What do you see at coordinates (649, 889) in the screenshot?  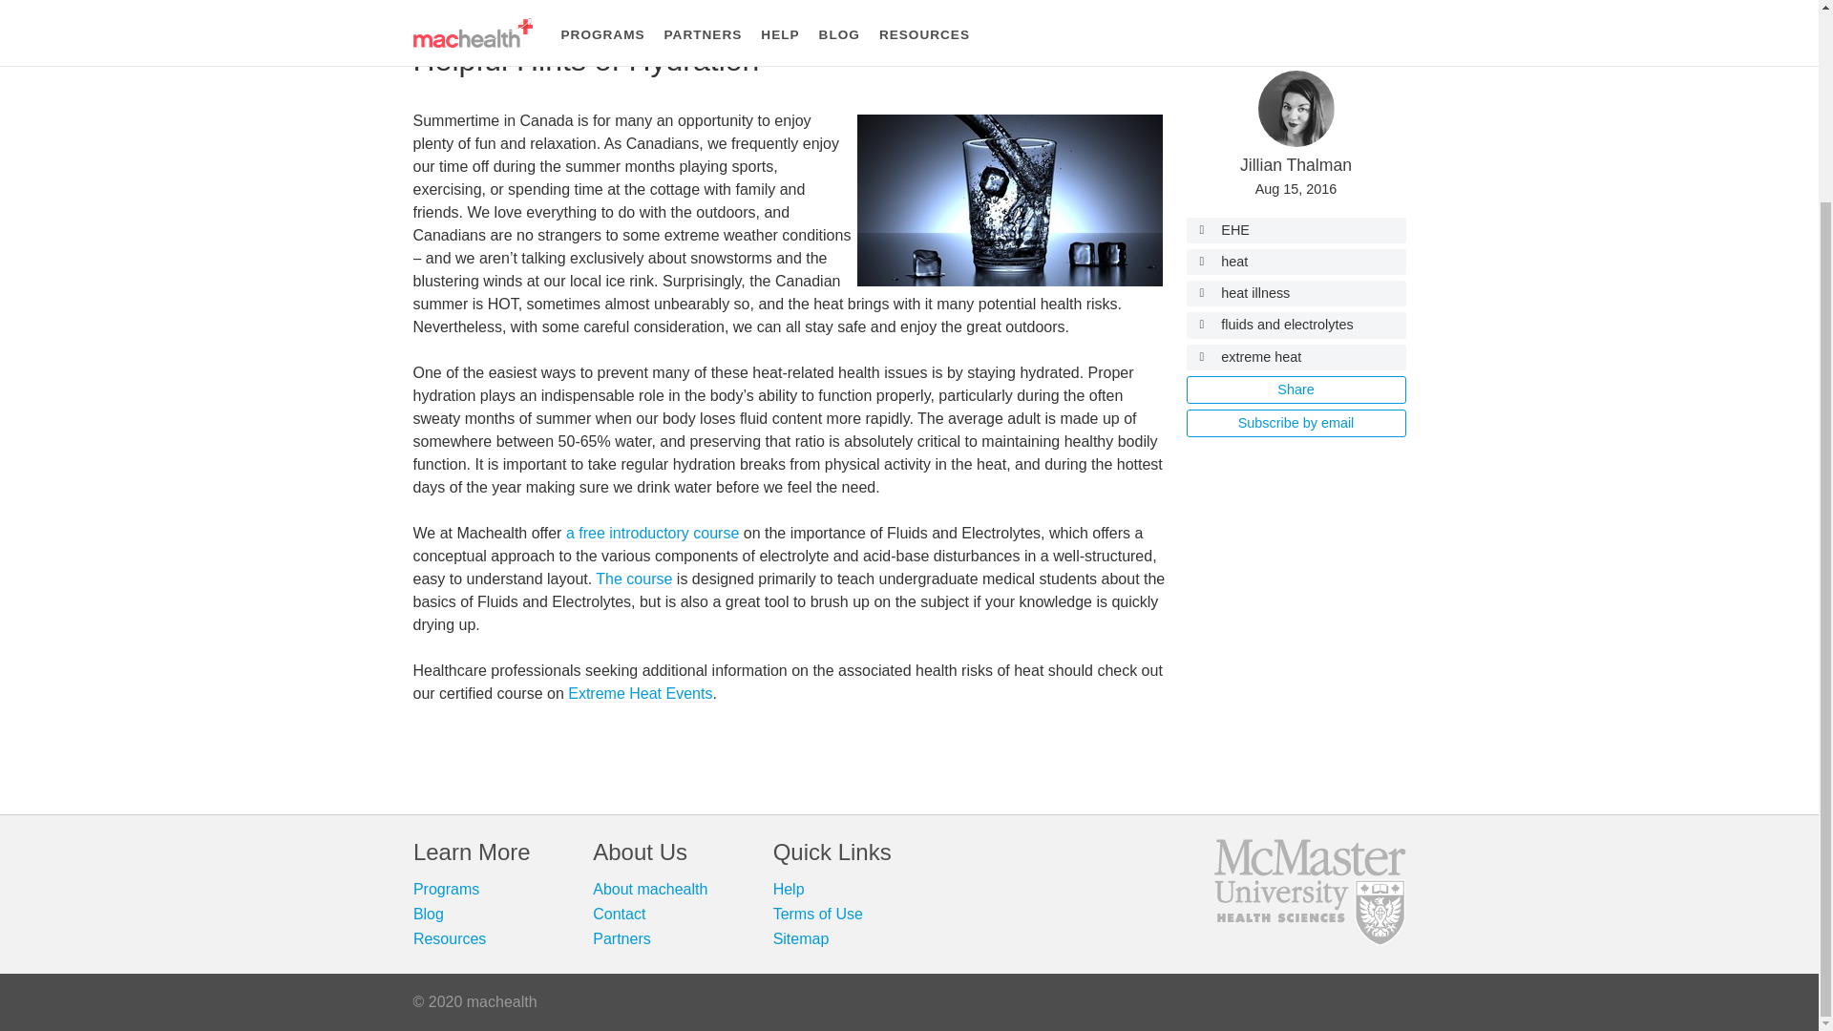 I see `About machealth` at bounding box center [649, 889].